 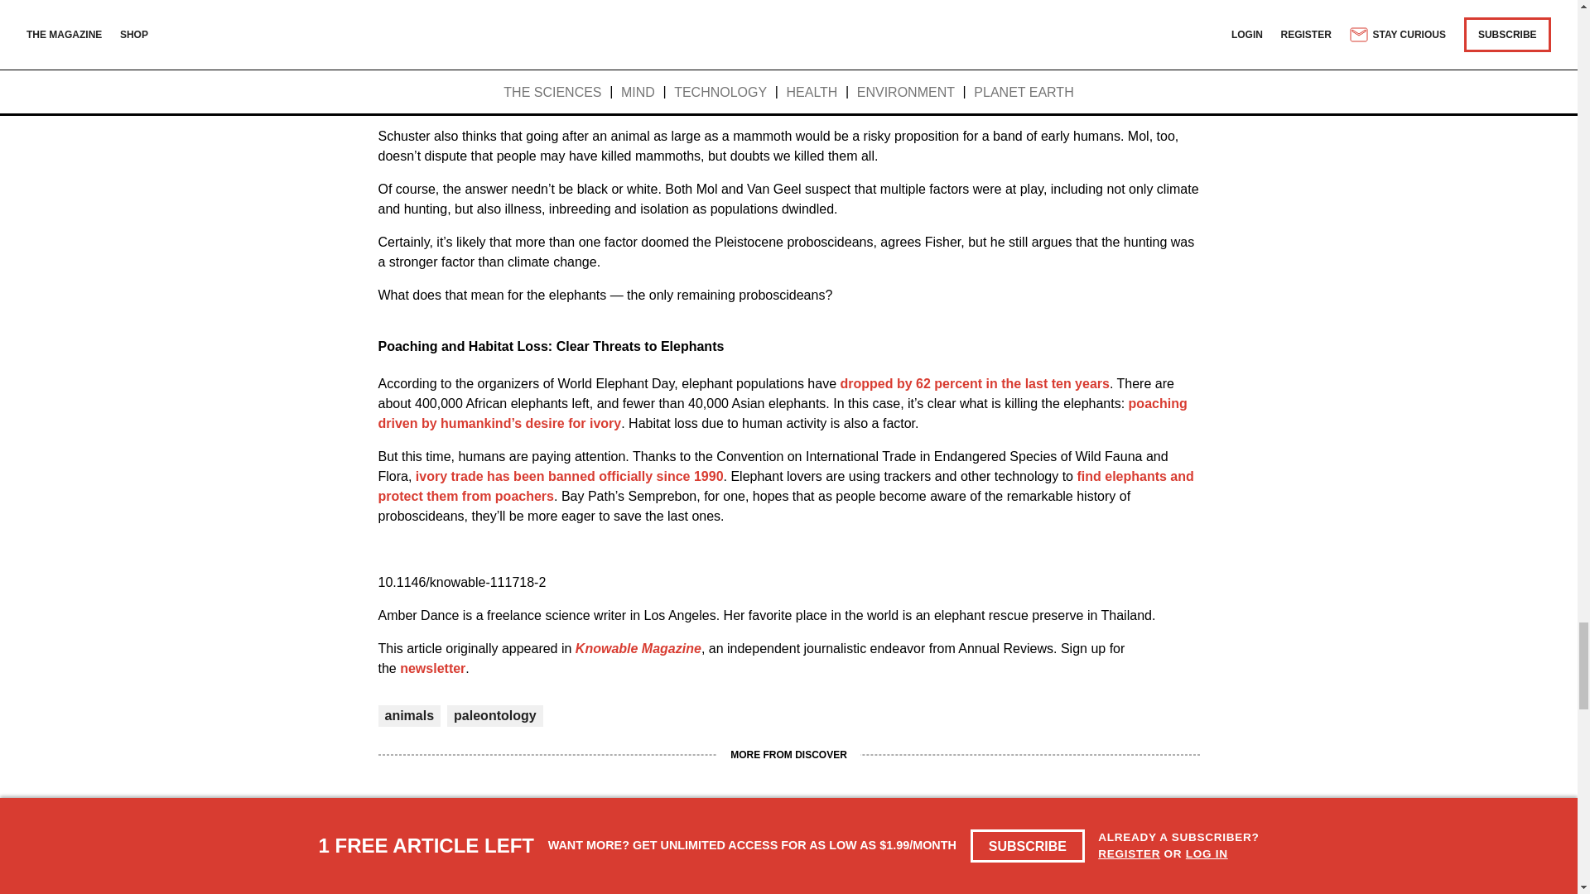 What do you see at coordinates (785, 487) in the screenshot?
I see `find elephants and protect them from poachers` at bounding box center [785, 487].